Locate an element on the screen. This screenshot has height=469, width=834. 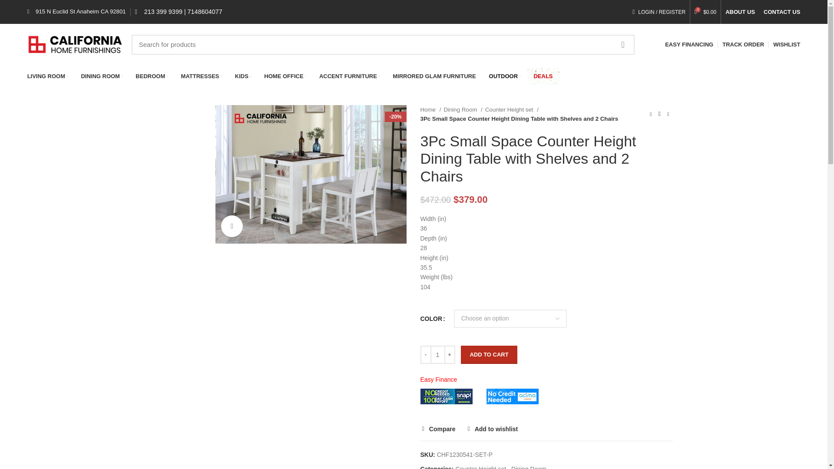
DINING ROOM is located at coordinates (102, 76).